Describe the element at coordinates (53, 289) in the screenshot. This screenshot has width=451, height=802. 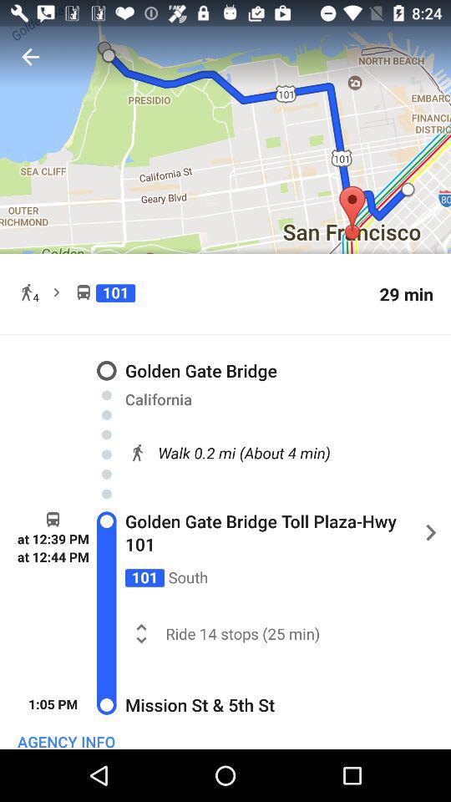
I see `click on the next arrow button to the right of the digit 4` at that location.